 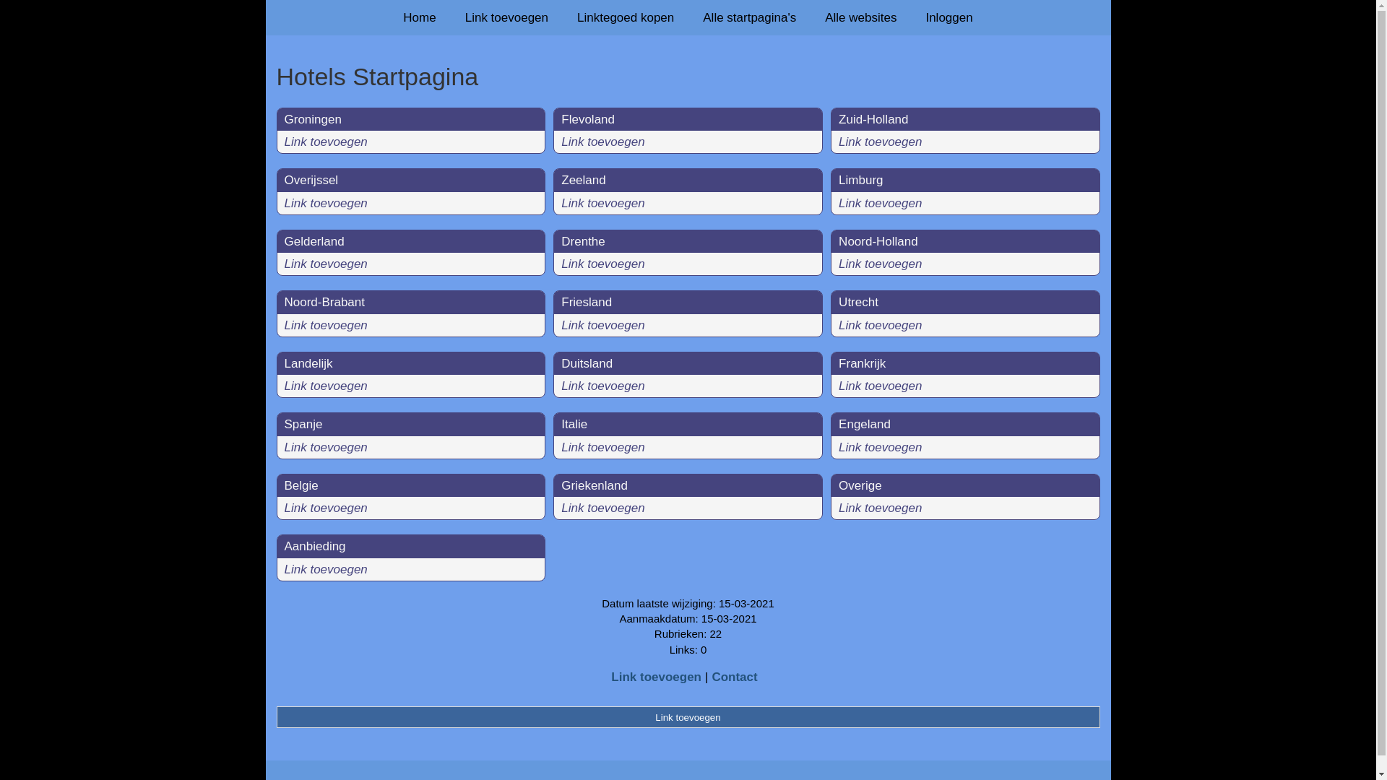 I want to click on Link toevoegen, so click(x=602, y=142).